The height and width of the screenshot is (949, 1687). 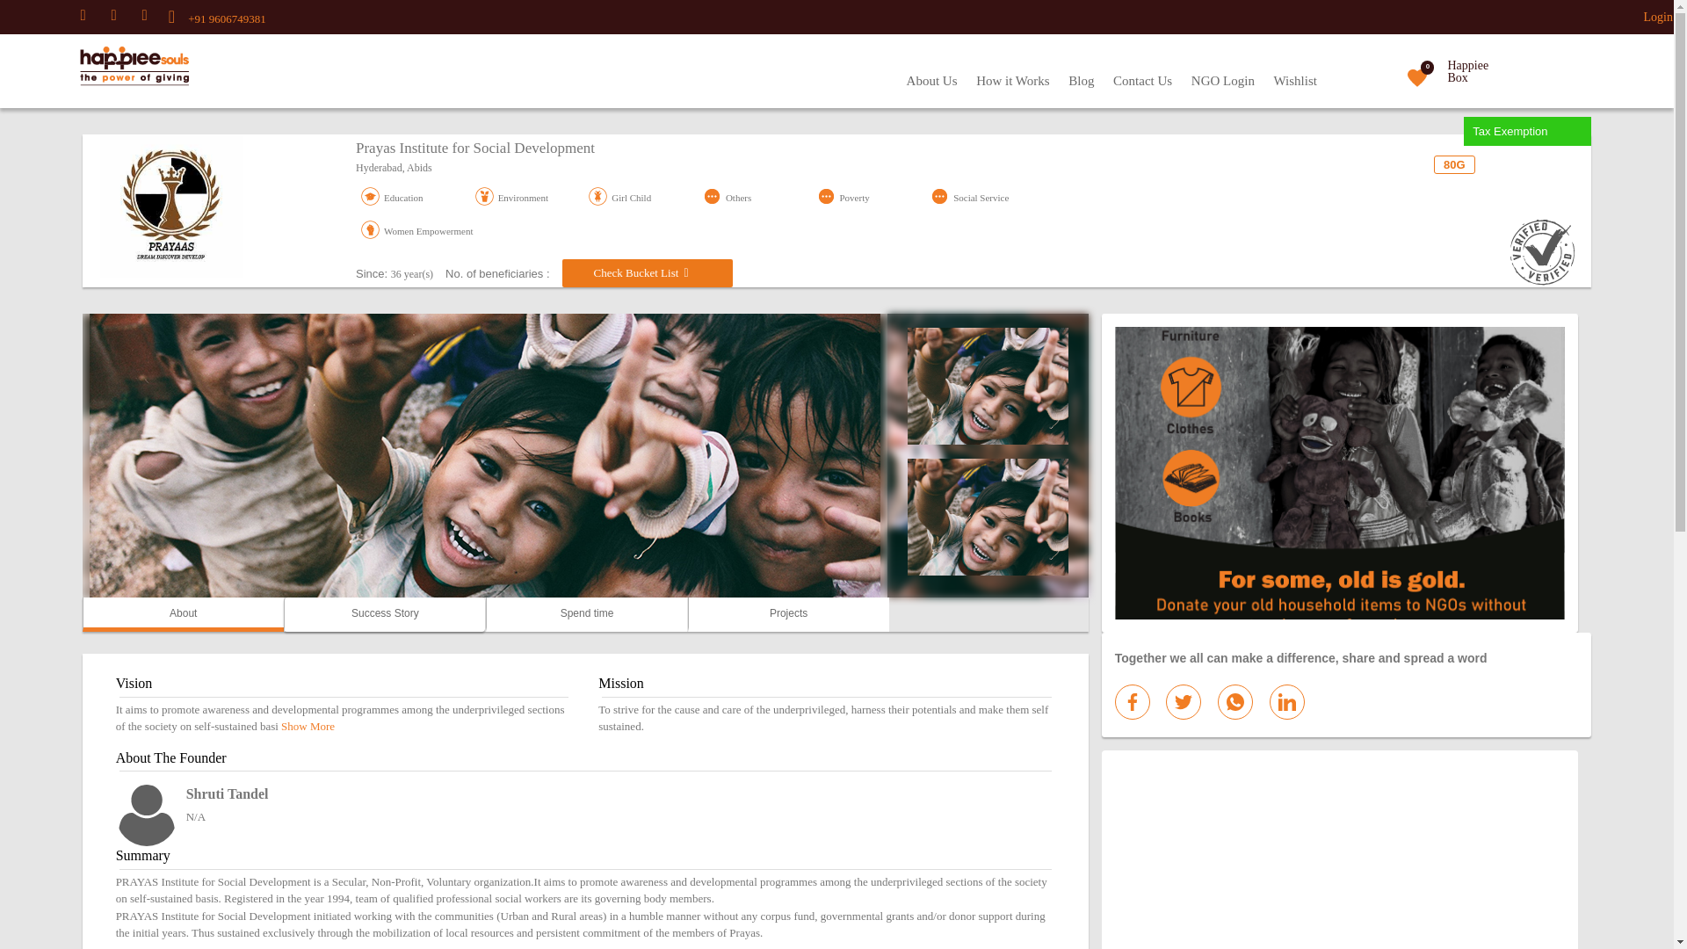 I want to click on Show More, so click(x=308, y=726).